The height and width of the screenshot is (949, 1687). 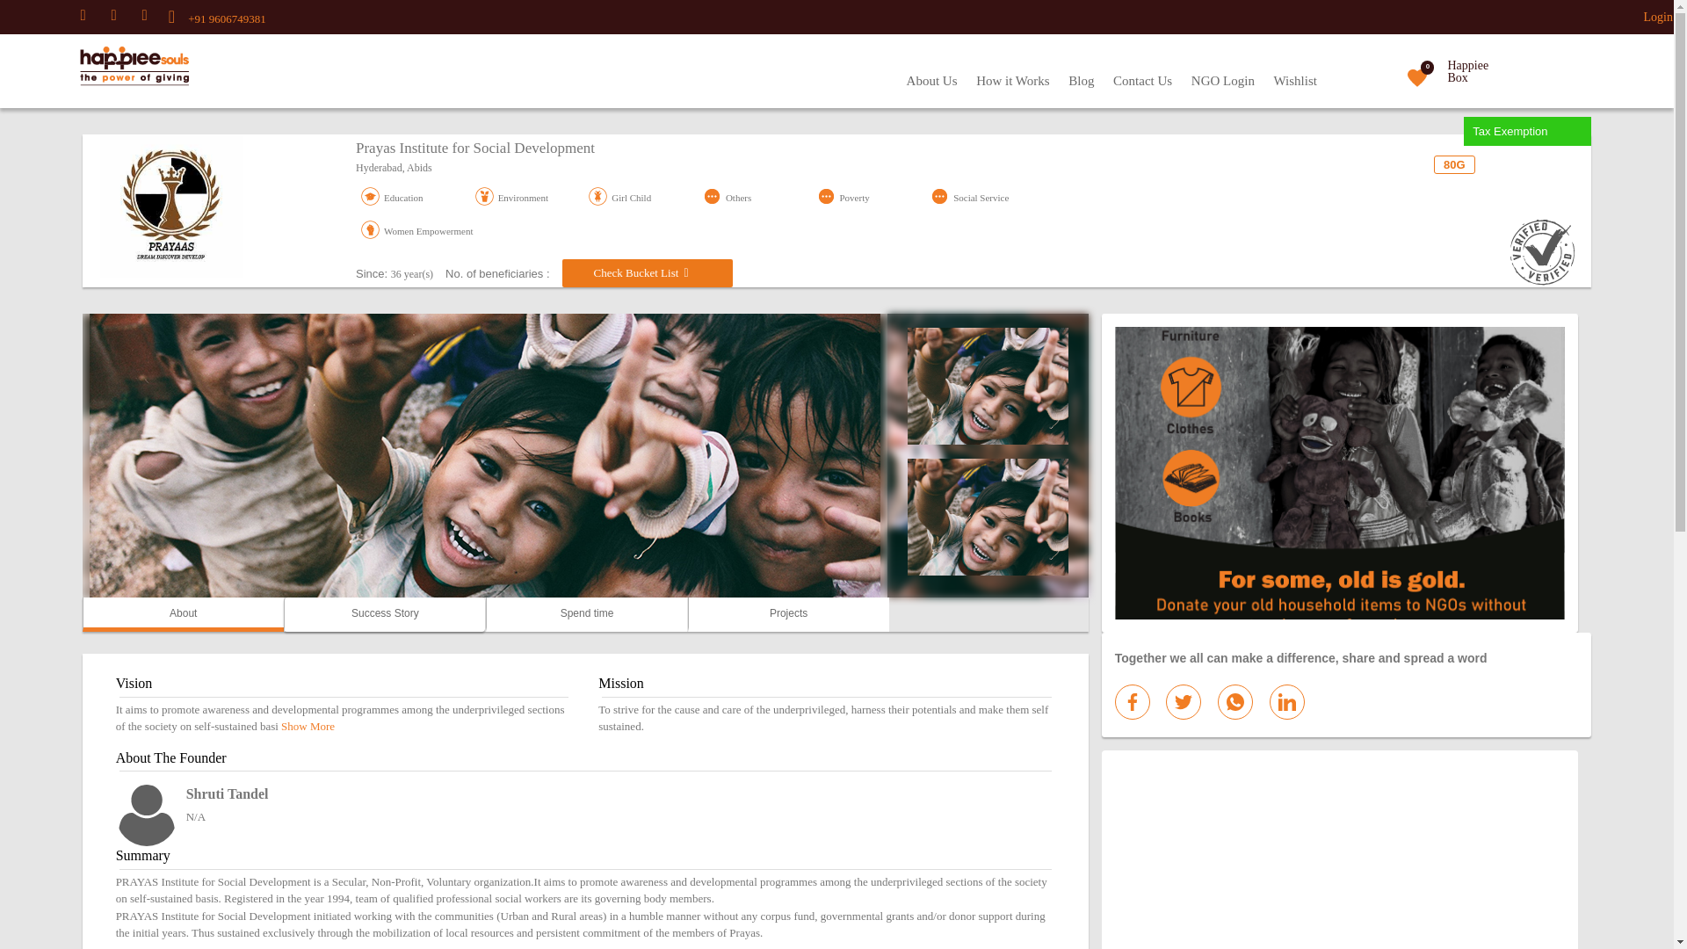 I want to click on Show More, so click(x=308, y=726).